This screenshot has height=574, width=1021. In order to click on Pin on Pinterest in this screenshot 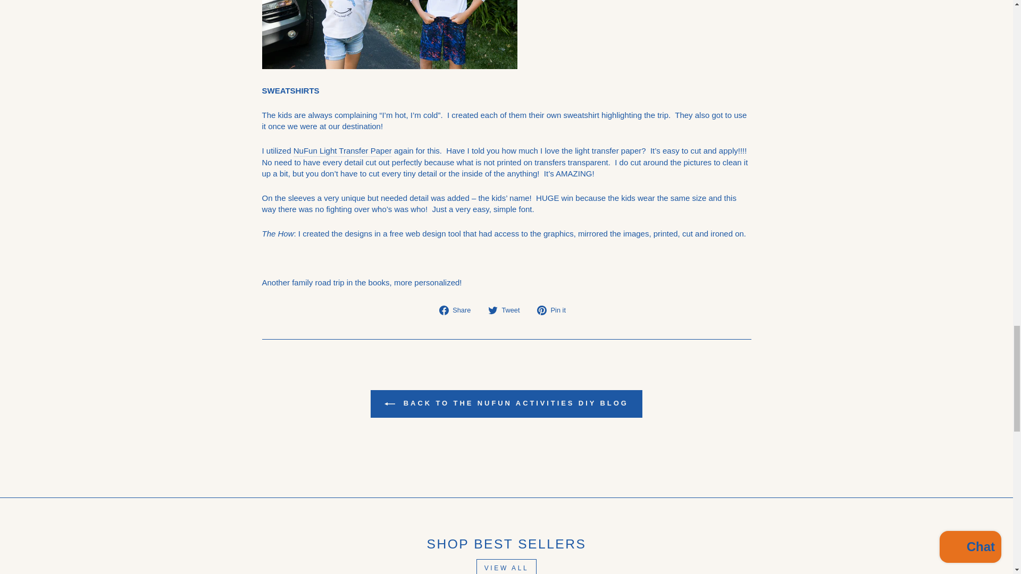, I will do `click(555, 309)`.